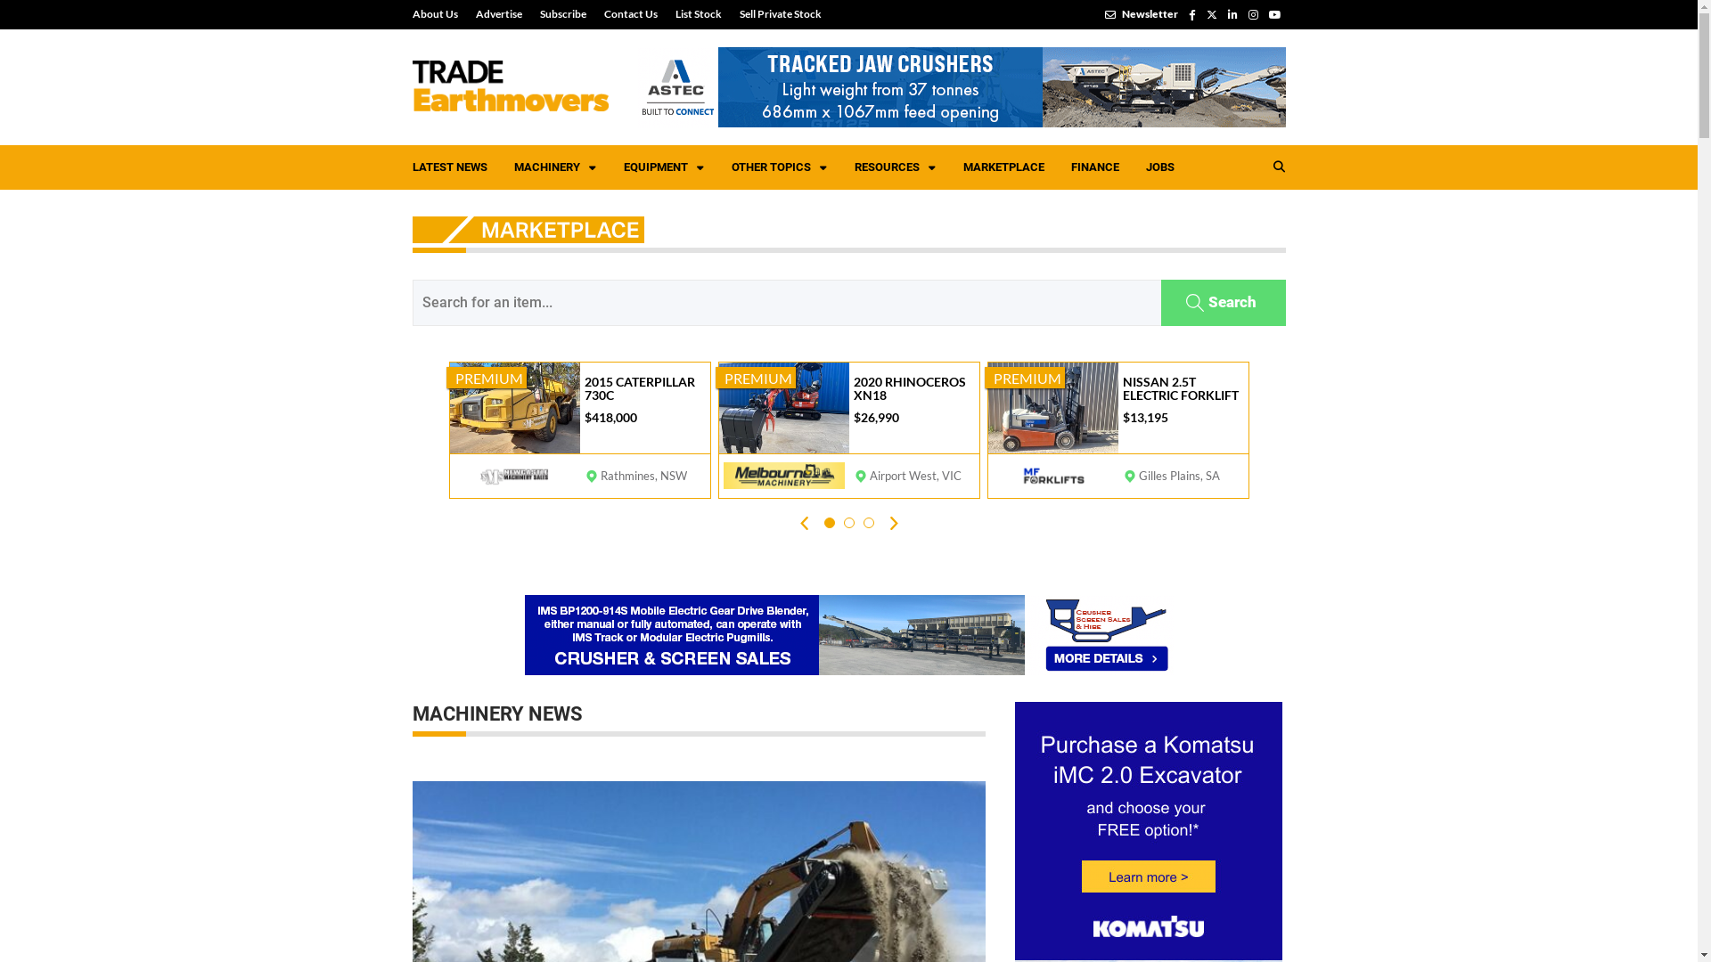 The width and height of the screenshot is (1711, 962). What do you see at coordinates (579, 430) in the screenshot?
I see `PREMIUM
AD
2015 CATERPILLAR 730C
$418,000
Rathmines, NSW` at bounding box center [579, 430].